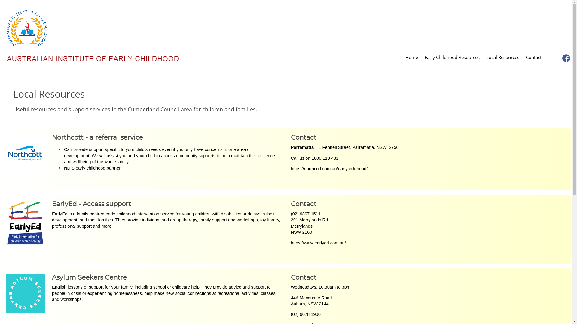 Image resolution: width=577 pixels, height=324 pixels. Describe the element at coordinates (319, 243) in the screenshot. I see `https://www.earlyed.com.au/` at that location.